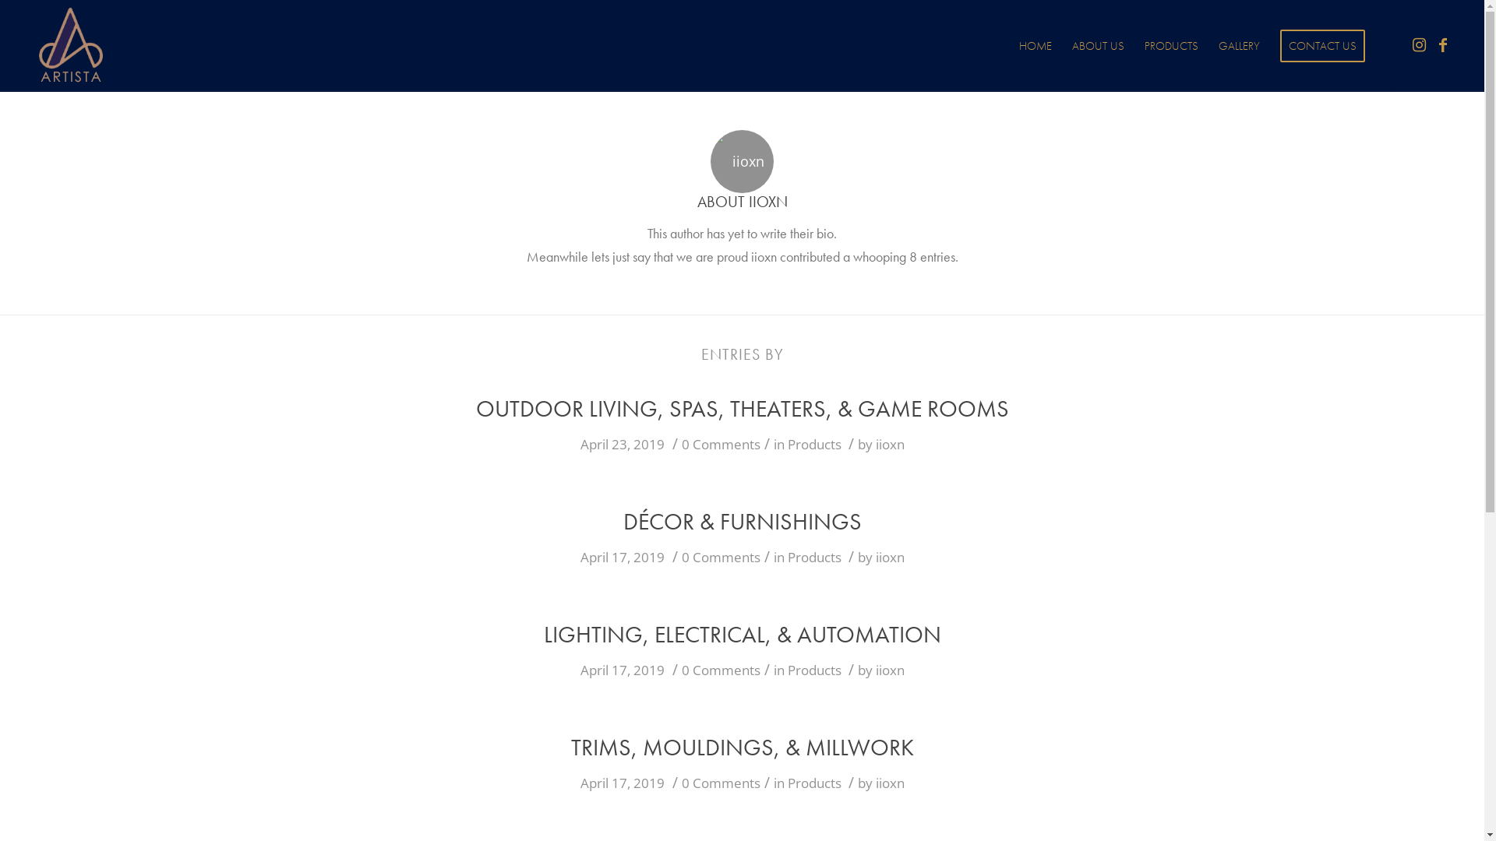 This screenshot has width=1496, height=841. I want to click on CONTACT US, so click(1323, 46).